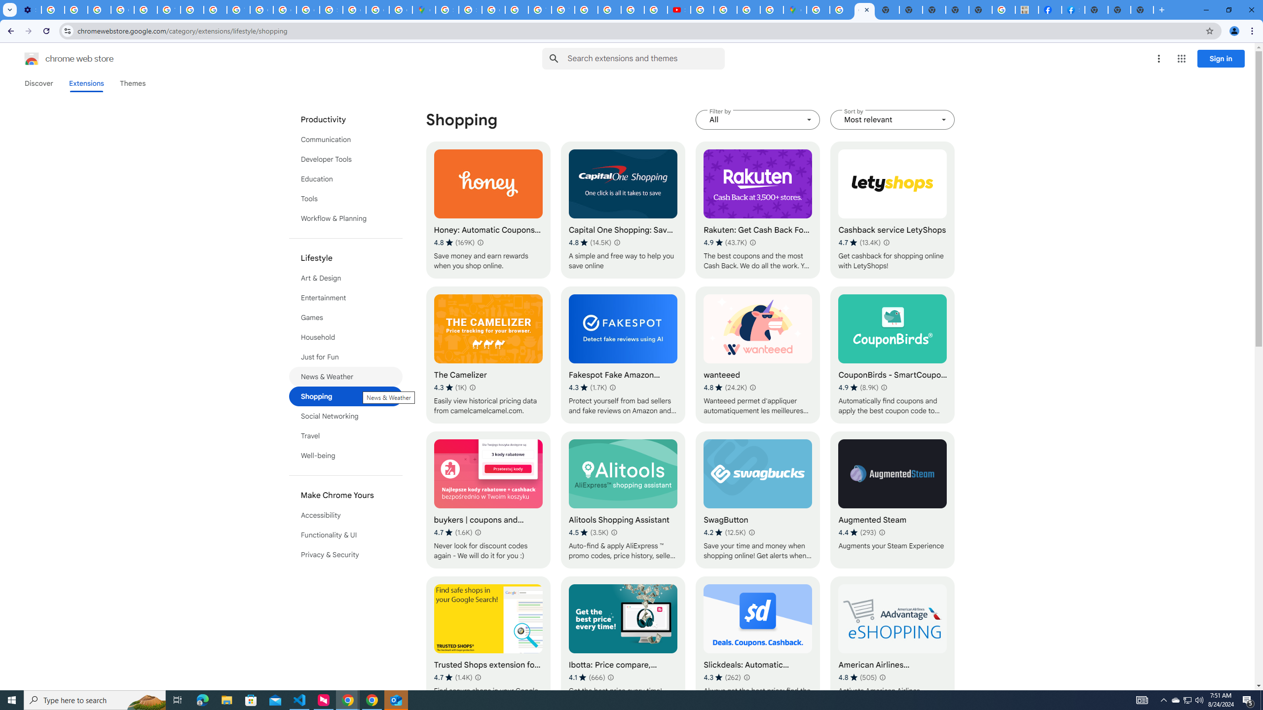 This screenshot has width=1263, height=710. What do you see at coordinates (346, 178) in the screenshot?
I see `Education` at bounding box center [346, 178].